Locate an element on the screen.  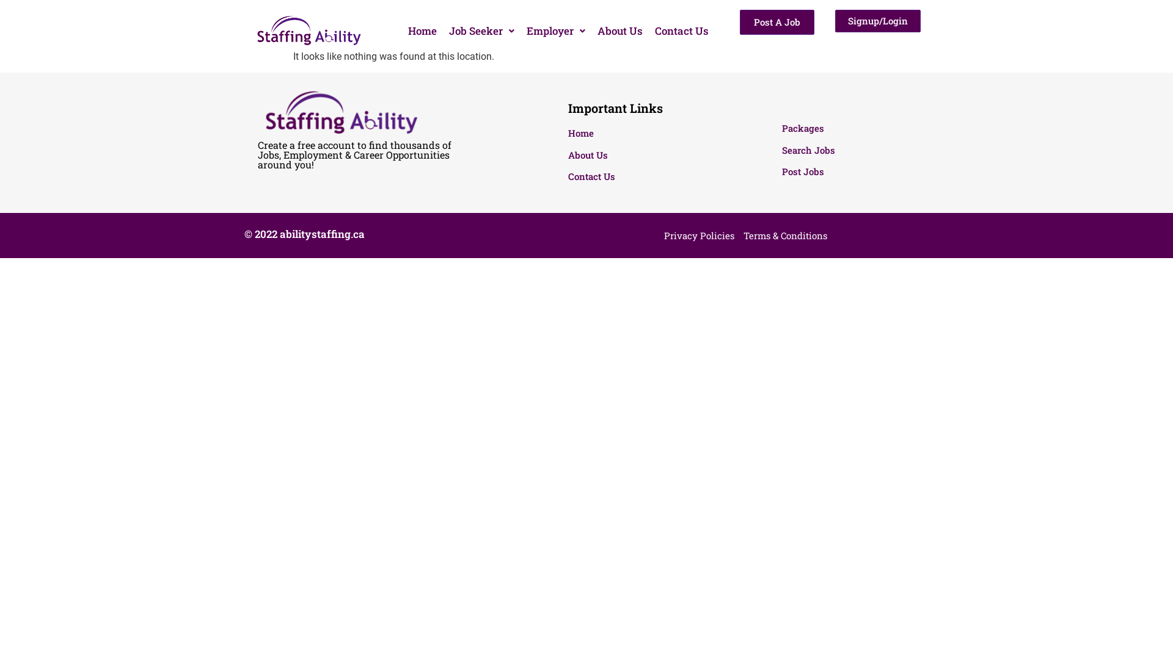
Contact Us is located at coordinates (682, 31).